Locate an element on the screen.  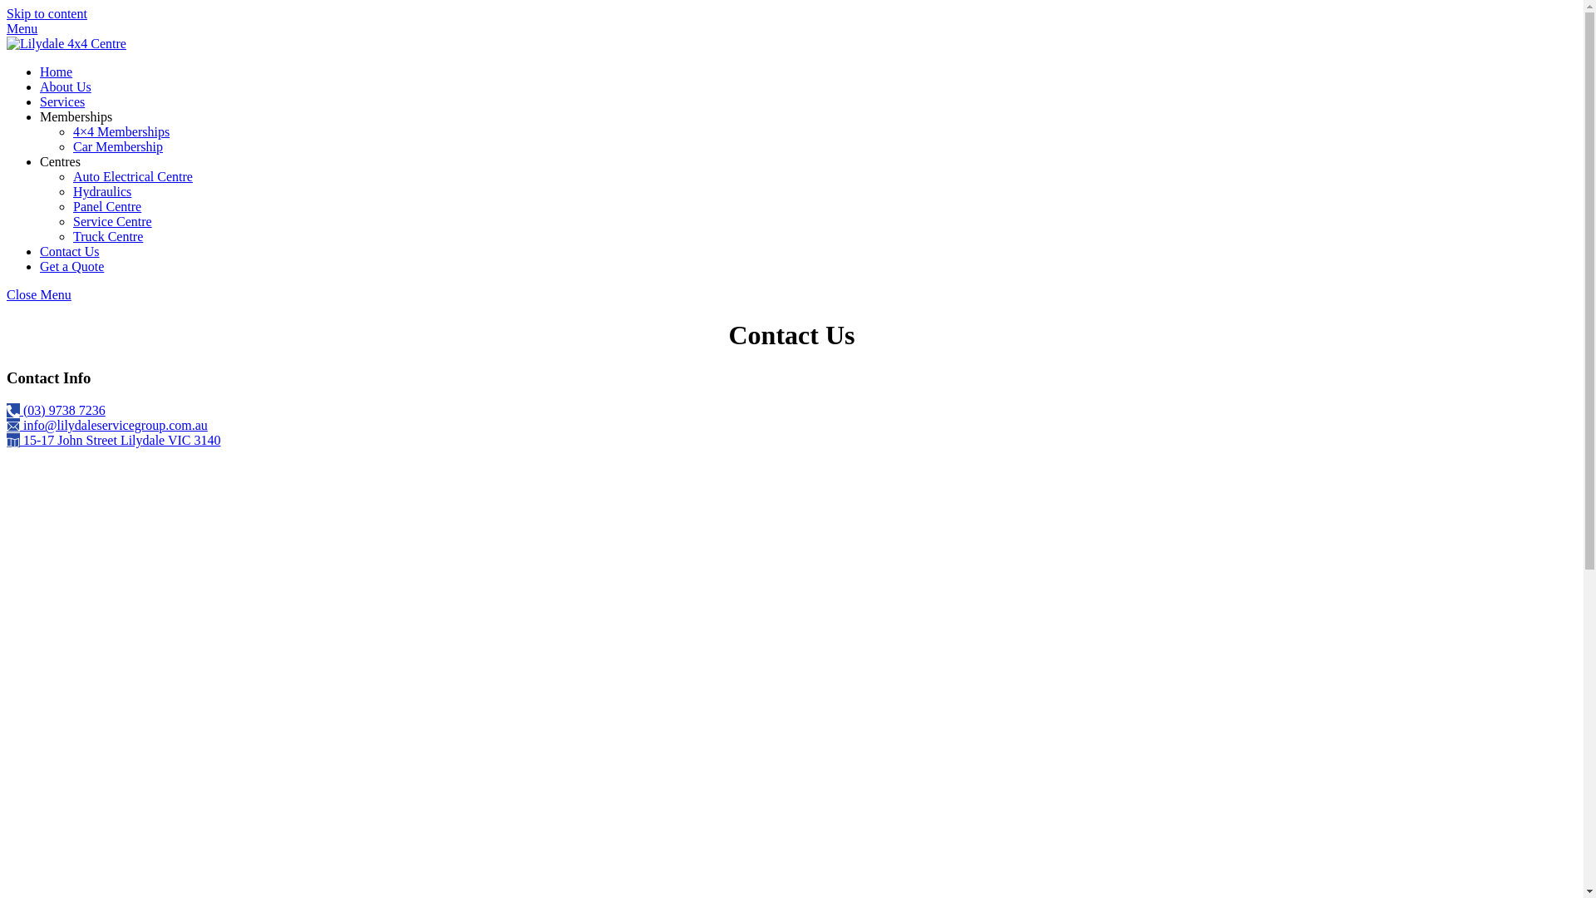
Services is located at coordinates (62, 101).